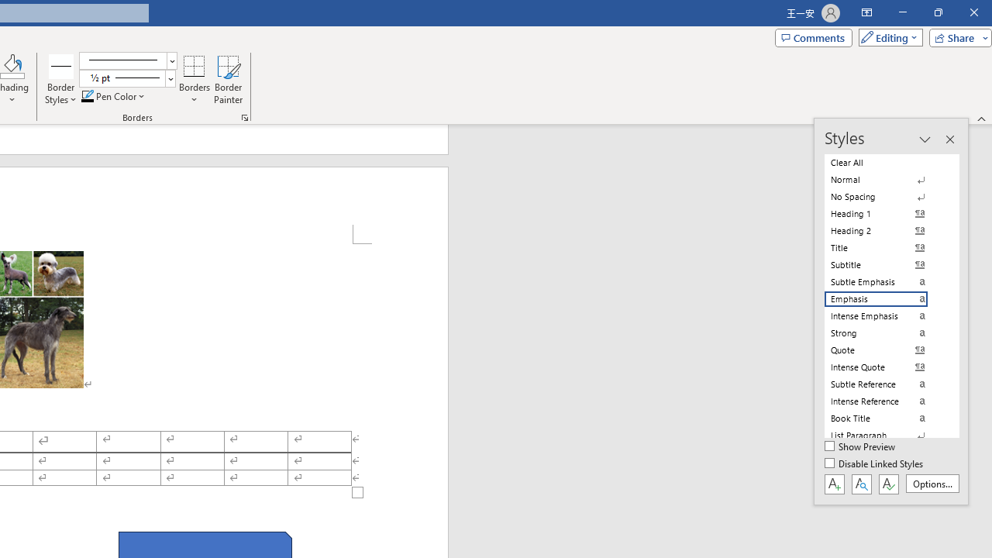 This screenshot has height=558, width=992. What do you see at coordinates (114, 96) in the screenshot?
I see `Pen Color` at bounding box center [114, 96].